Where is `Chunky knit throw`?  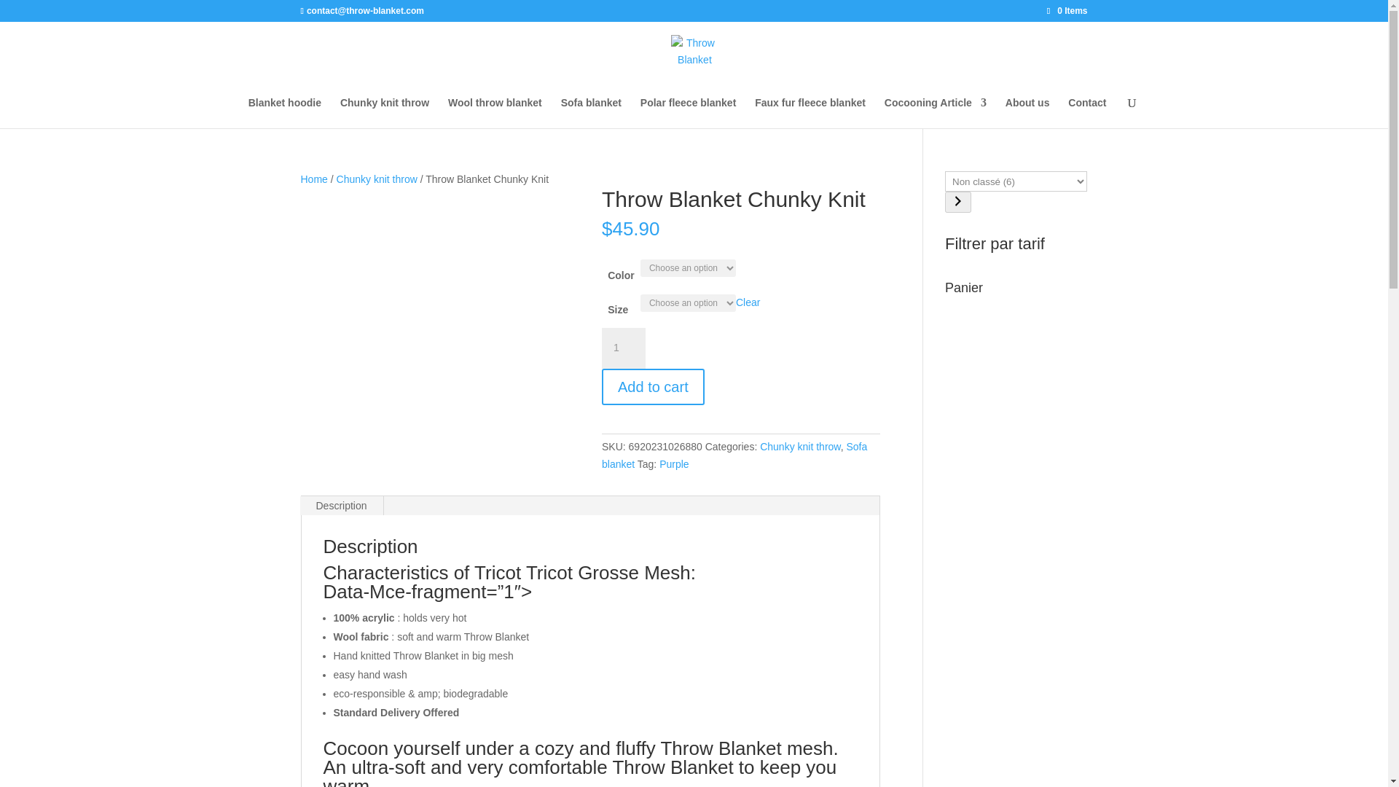 Chunky knit throw is located at coordinates (377, 179).